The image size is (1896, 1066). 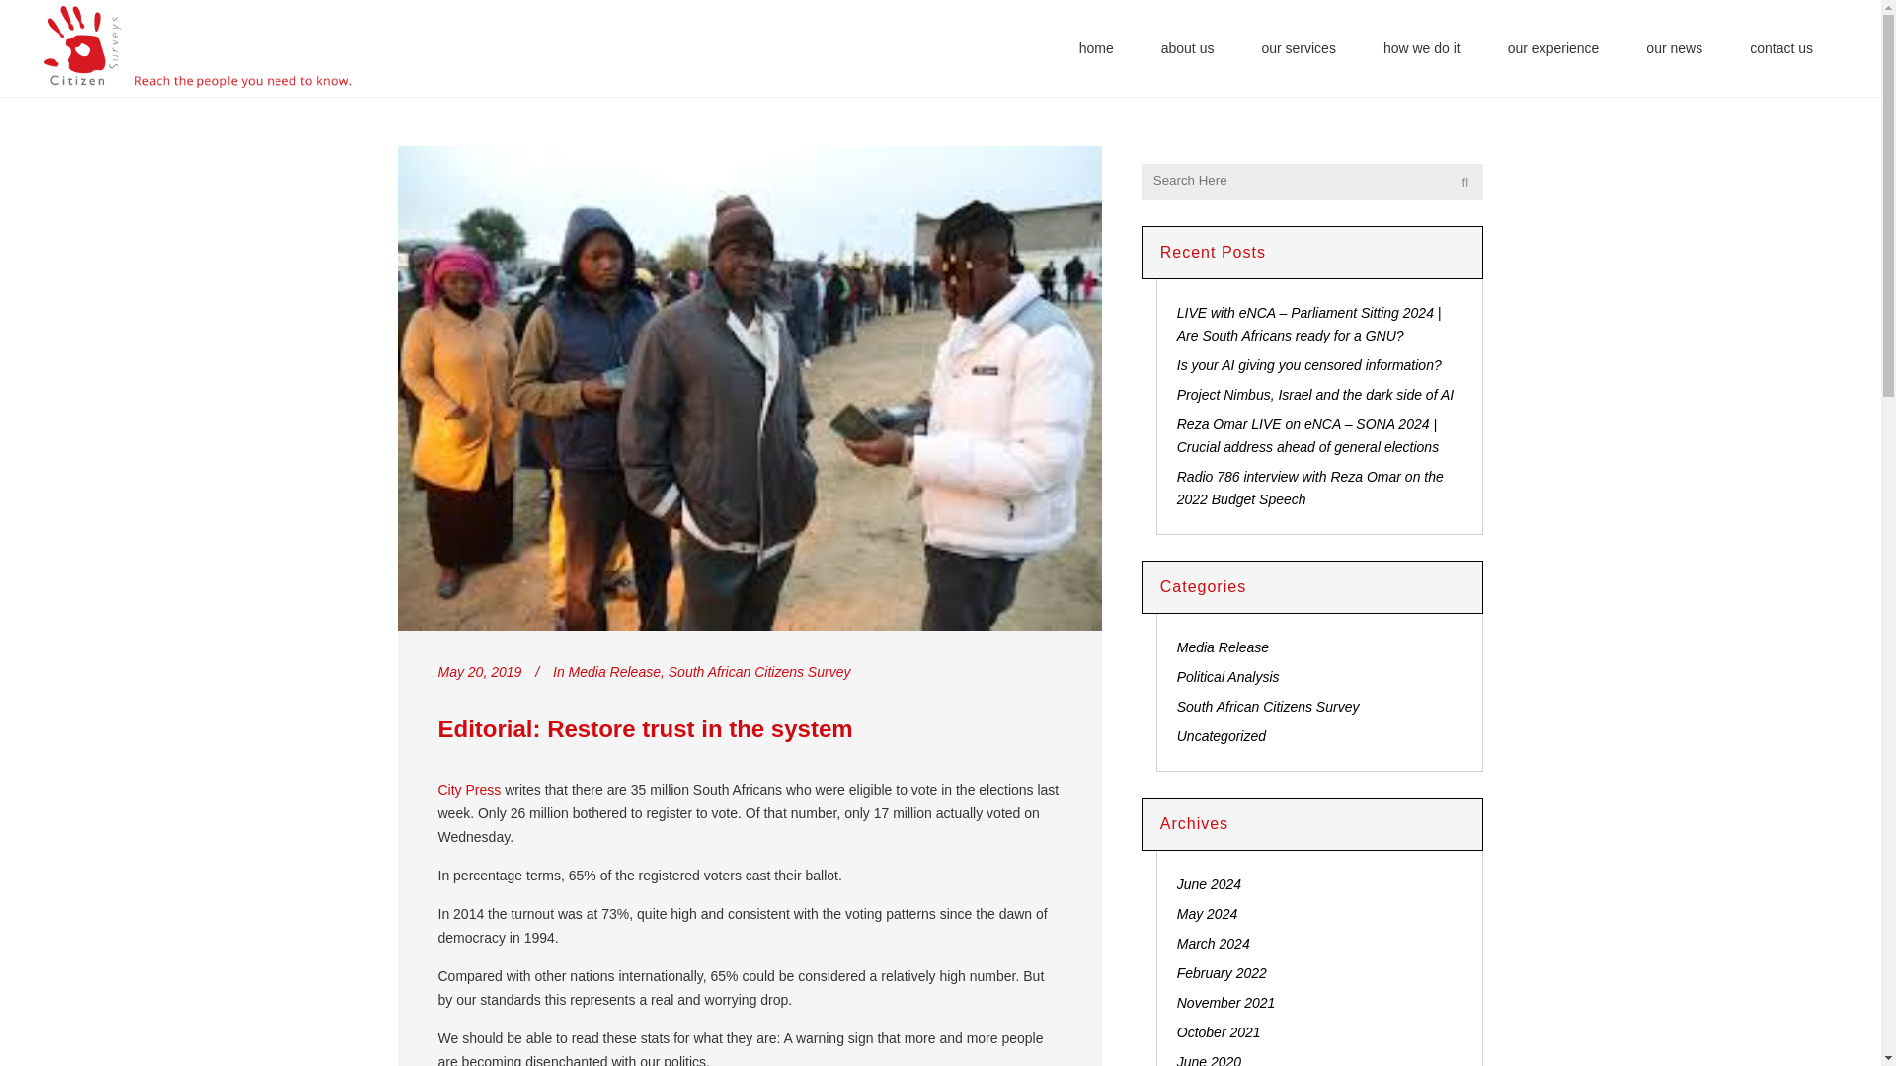 I want to click on our services, so click(x=1298, y=48).